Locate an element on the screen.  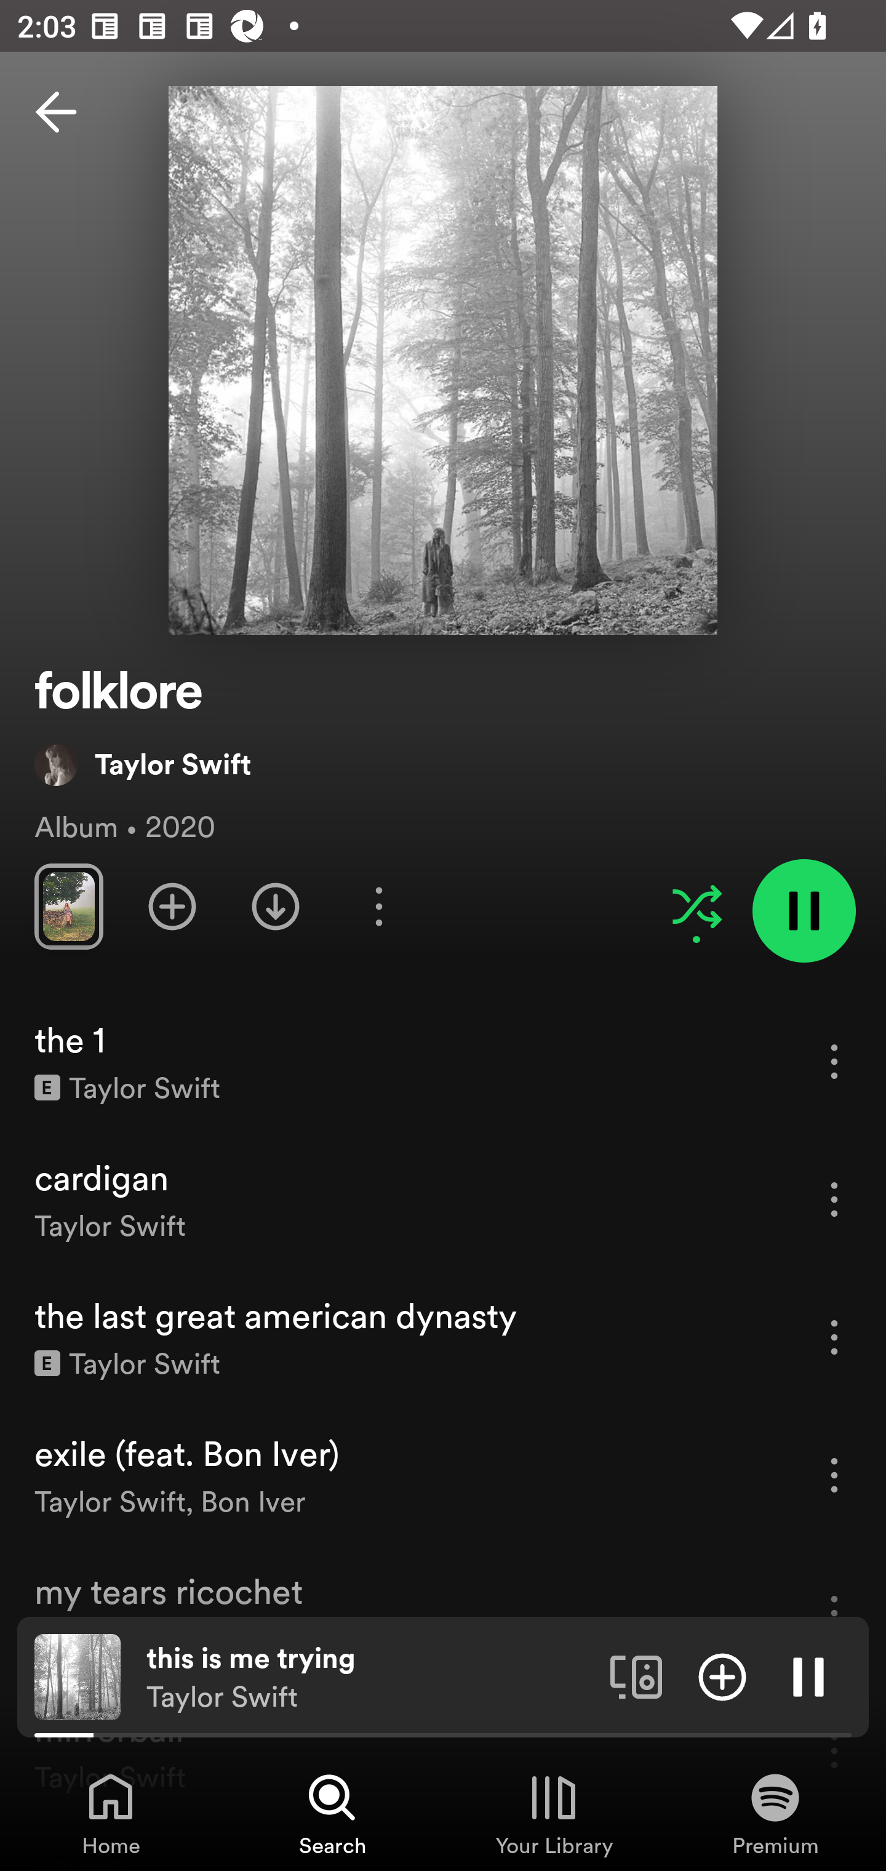
Back is located at coordinates (56, 112).